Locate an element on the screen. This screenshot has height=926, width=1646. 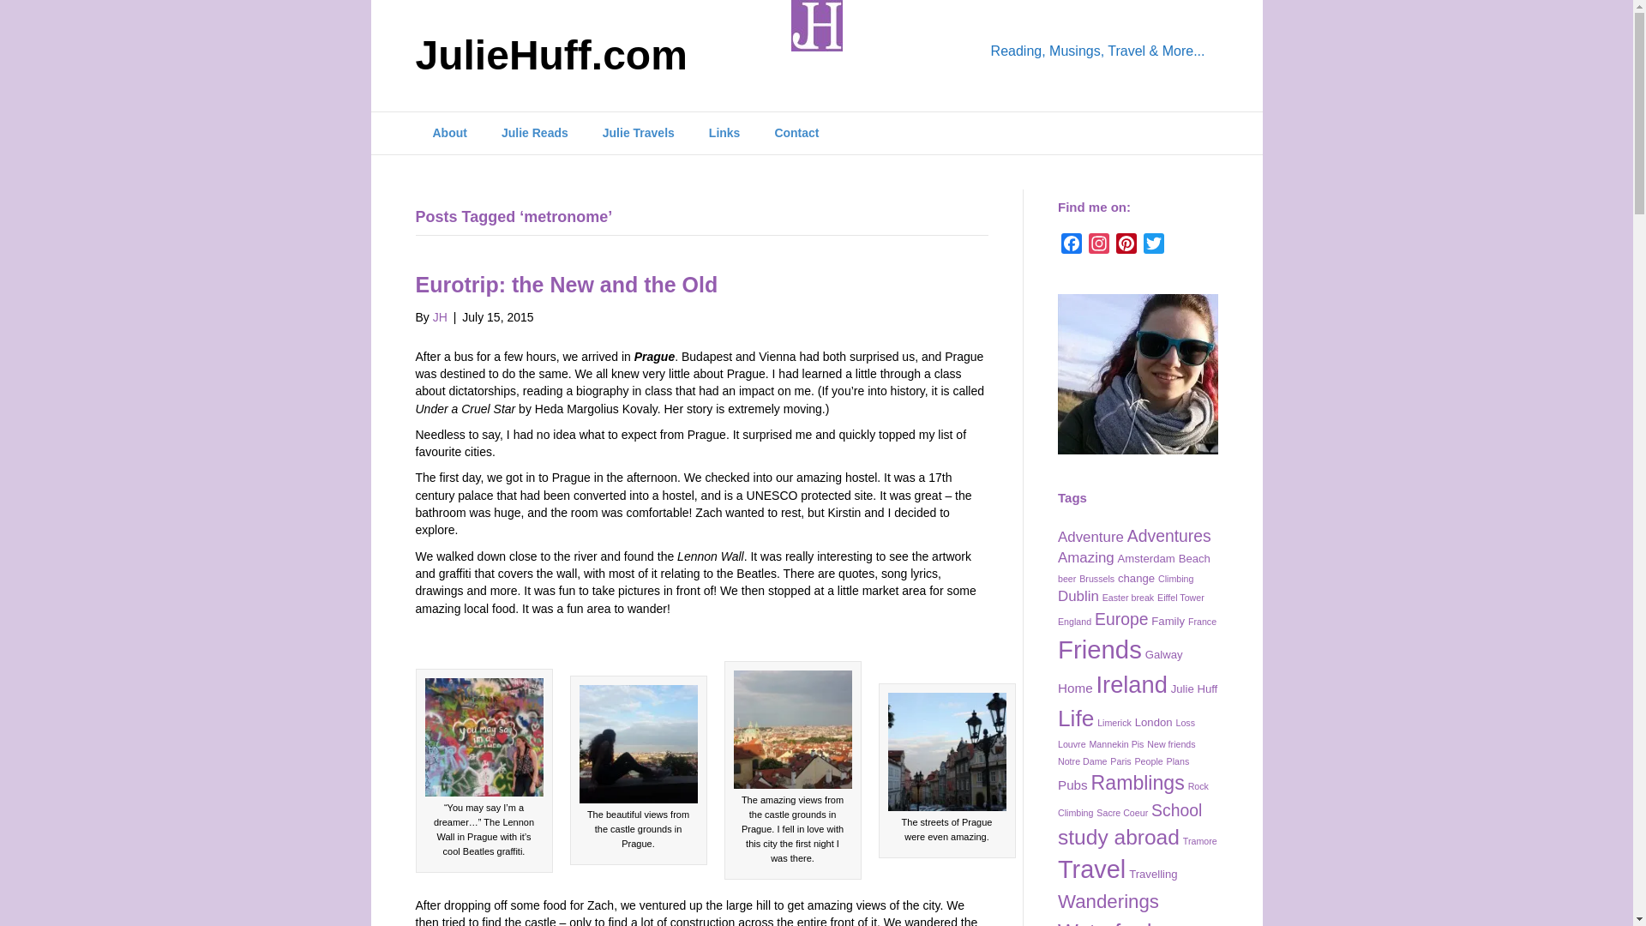
About is located at coordinates (449, 134).